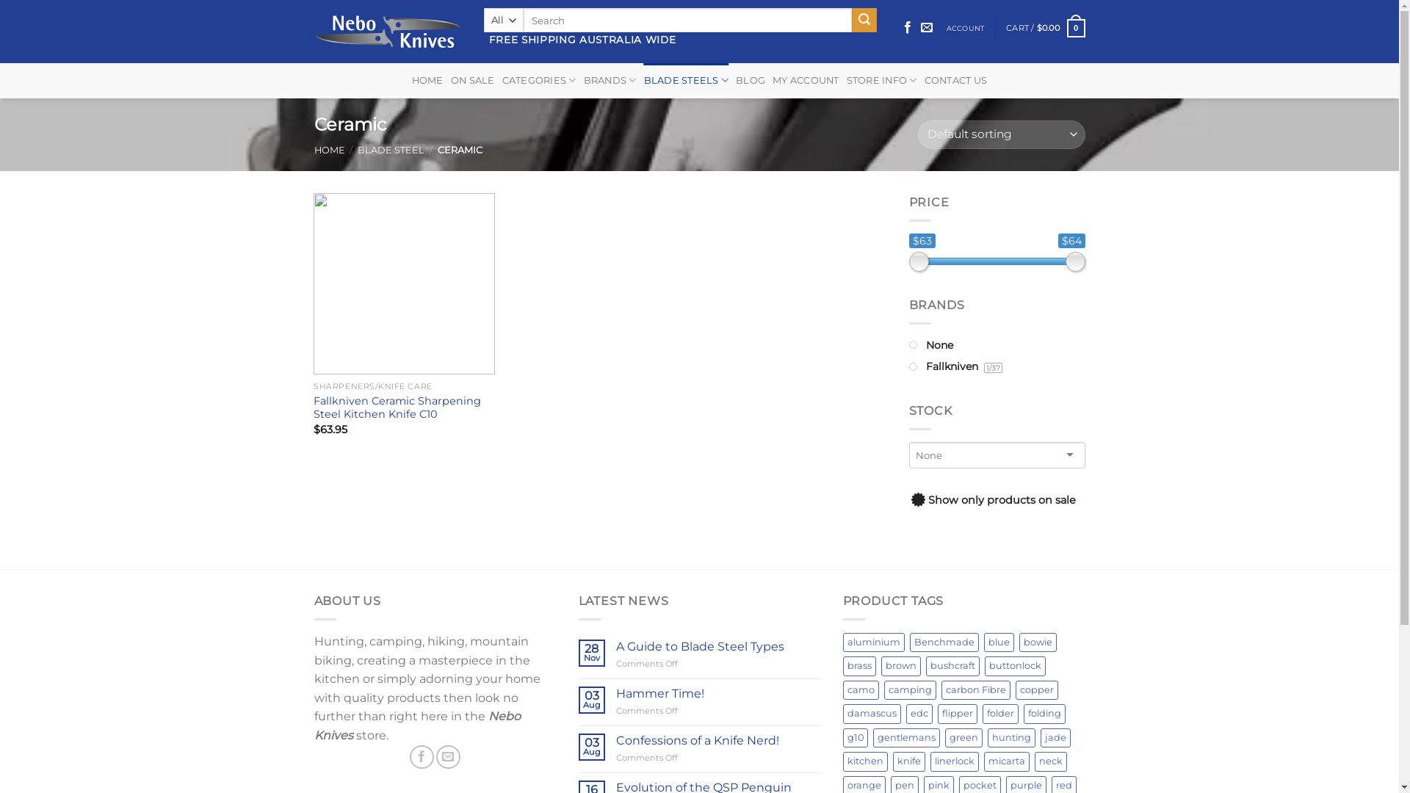 The width and height of the screenshot is (1410, 793). Describe the element at coordinates (539, 81) in the screenshot. I see `CATEGORIES` at that location.